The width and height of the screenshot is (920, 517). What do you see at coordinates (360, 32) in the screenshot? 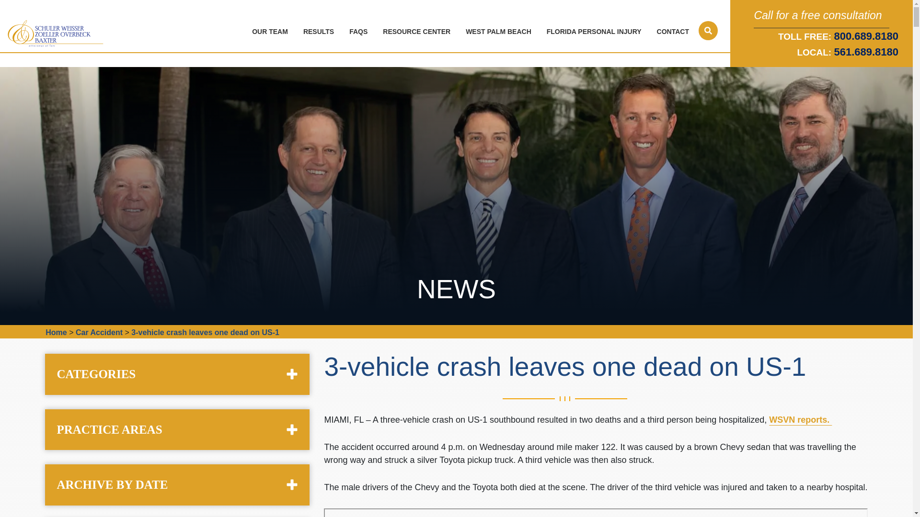
I see `FAQS` at bounding box center [360, 32].